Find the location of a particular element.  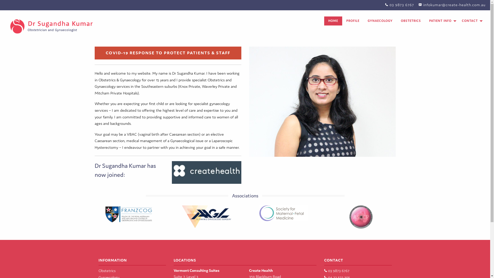

PROFILE is located at coordinates (353, 21).